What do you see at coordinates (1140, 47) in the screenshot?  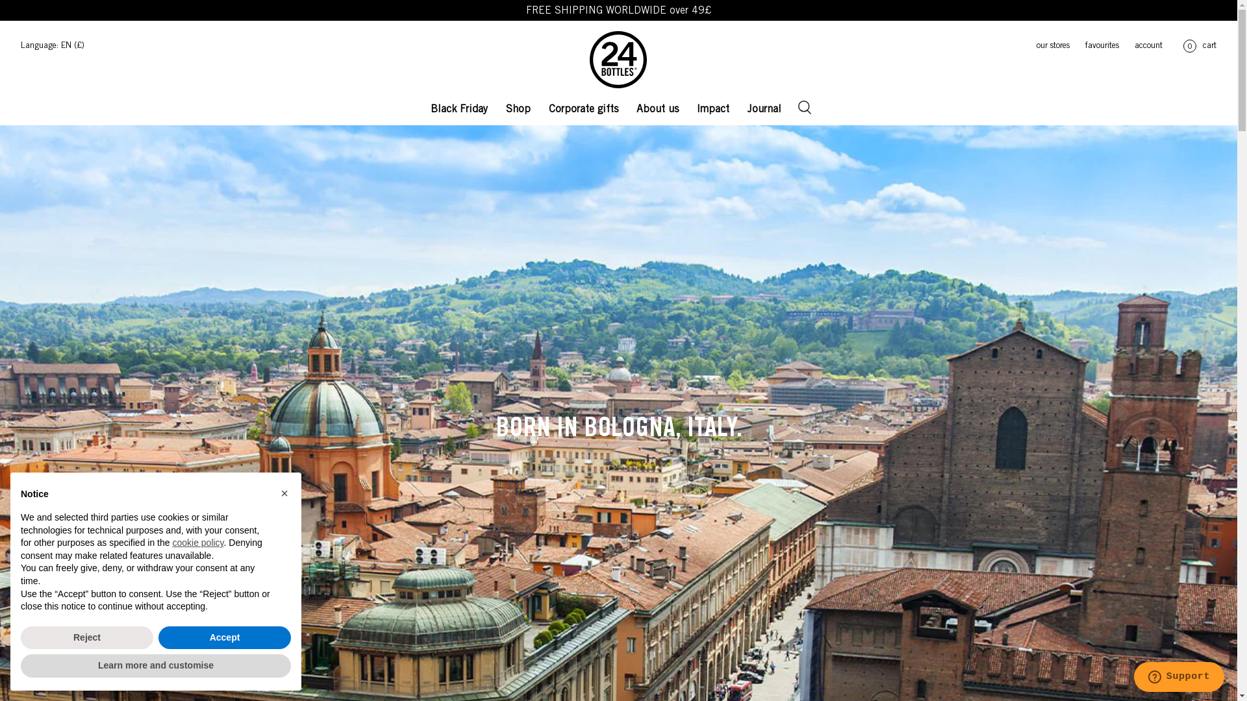 I see `account` at bounding box center [1140, 47].